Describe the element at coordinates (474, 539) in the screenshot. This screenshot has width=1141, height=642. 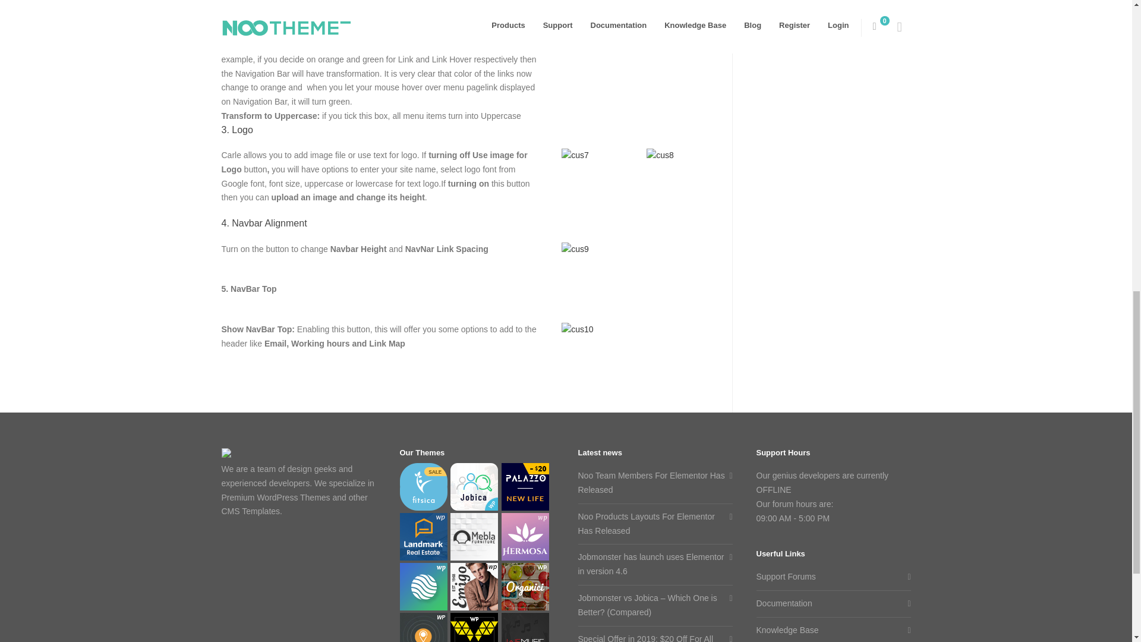
I see `Mebla - Multi Concept WooCommerce WordPress Theme` at that location.